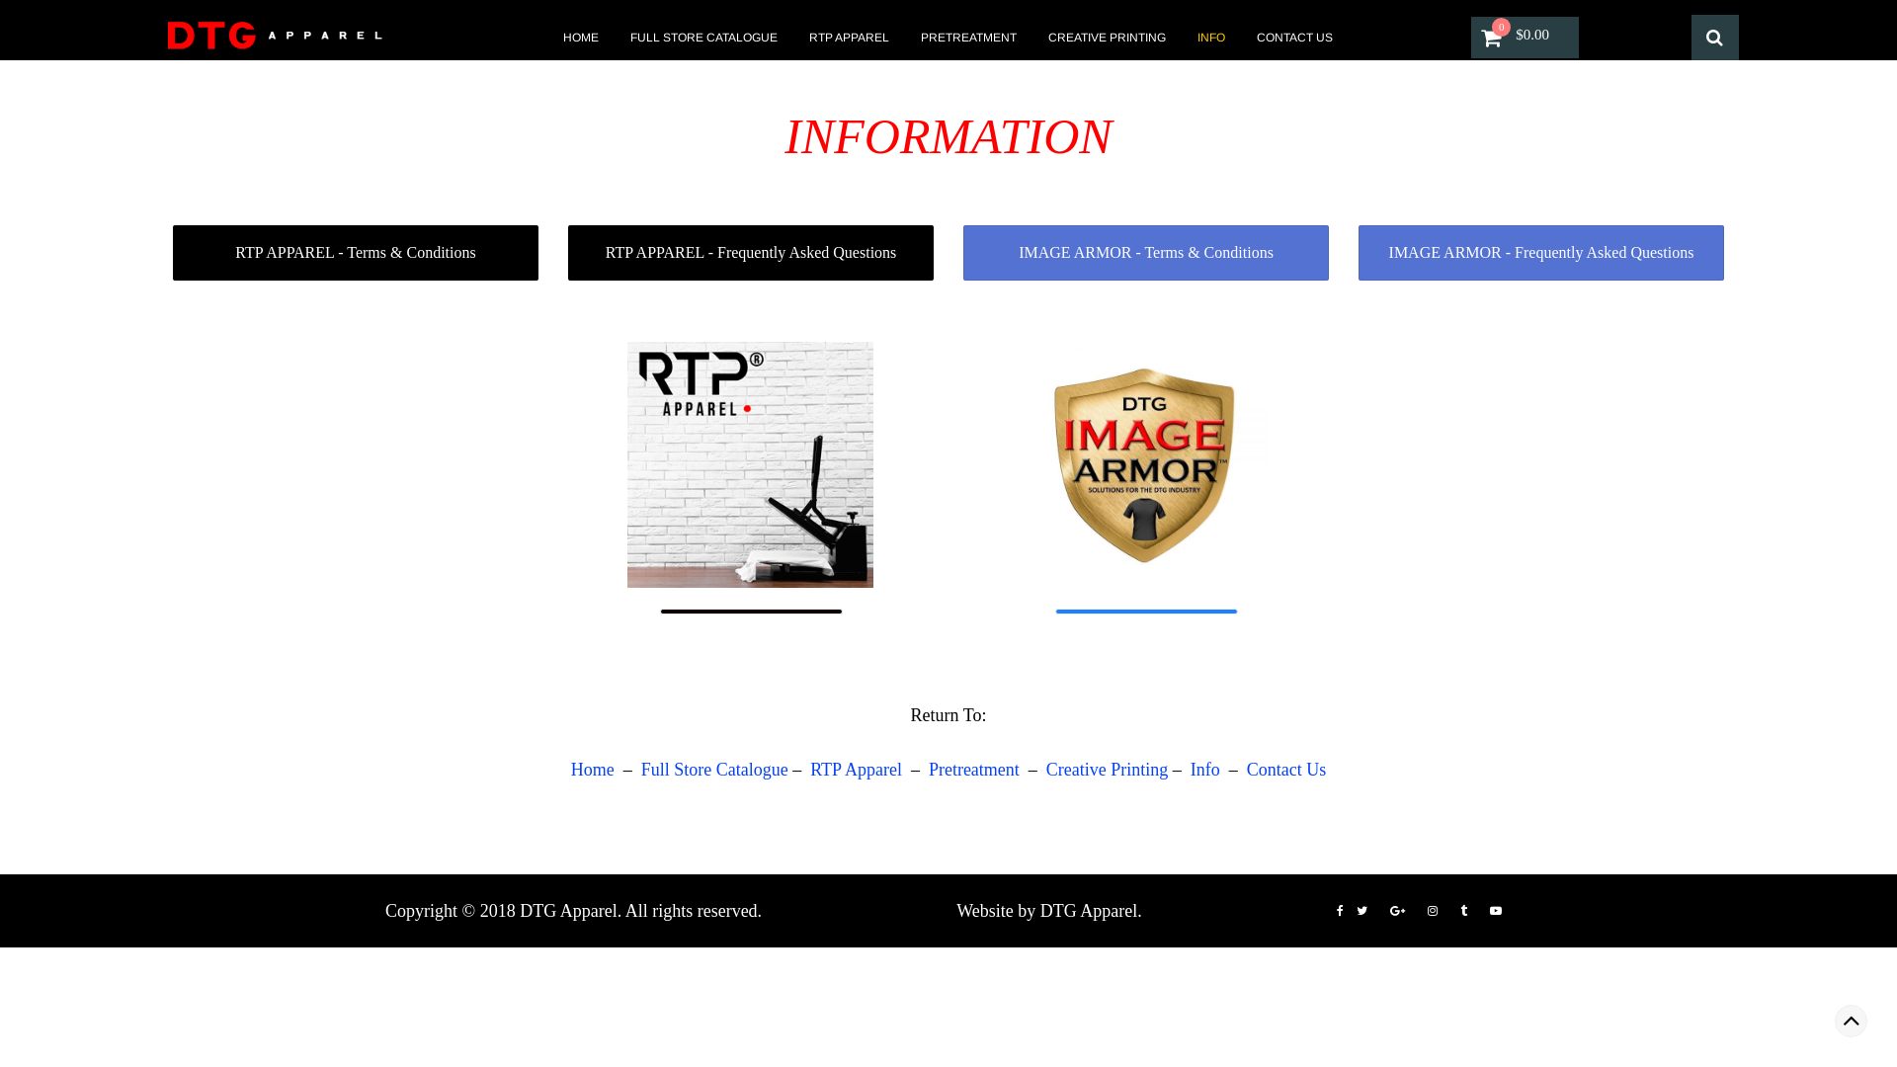  Describe the element at coordinates (581, 38) in the screenshot. I see `HOME` at that location.